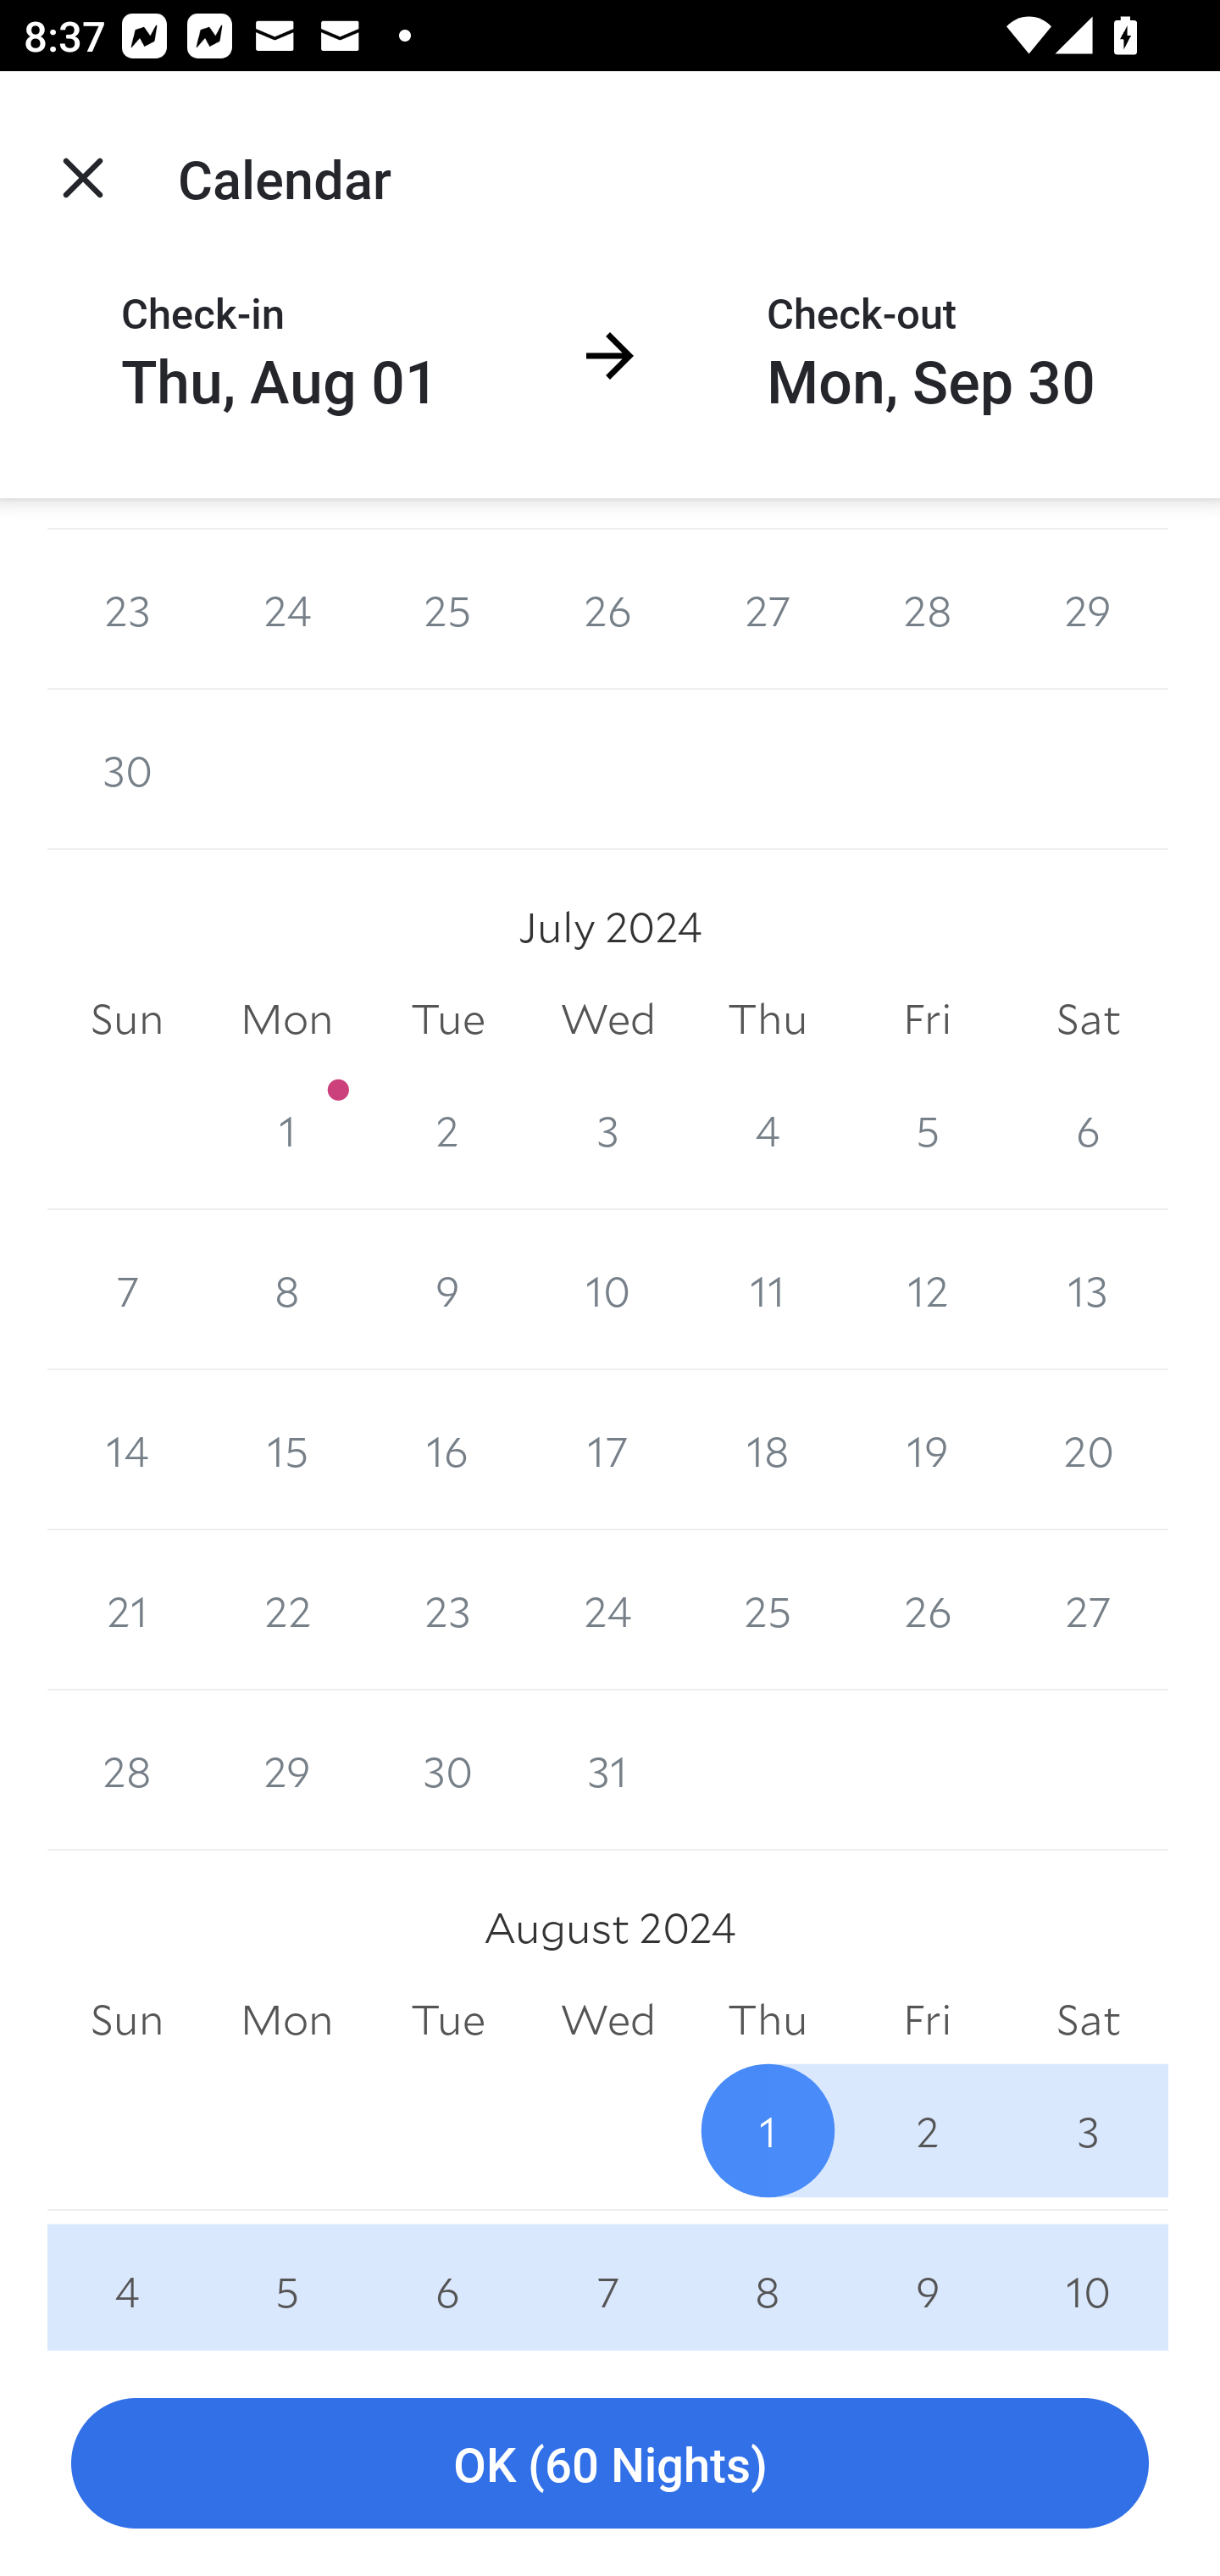 This screenshot has height=2576, width=1220. Describe the element at coordinates (127, 1020) in the screenshot. I see `Sun` at that location.